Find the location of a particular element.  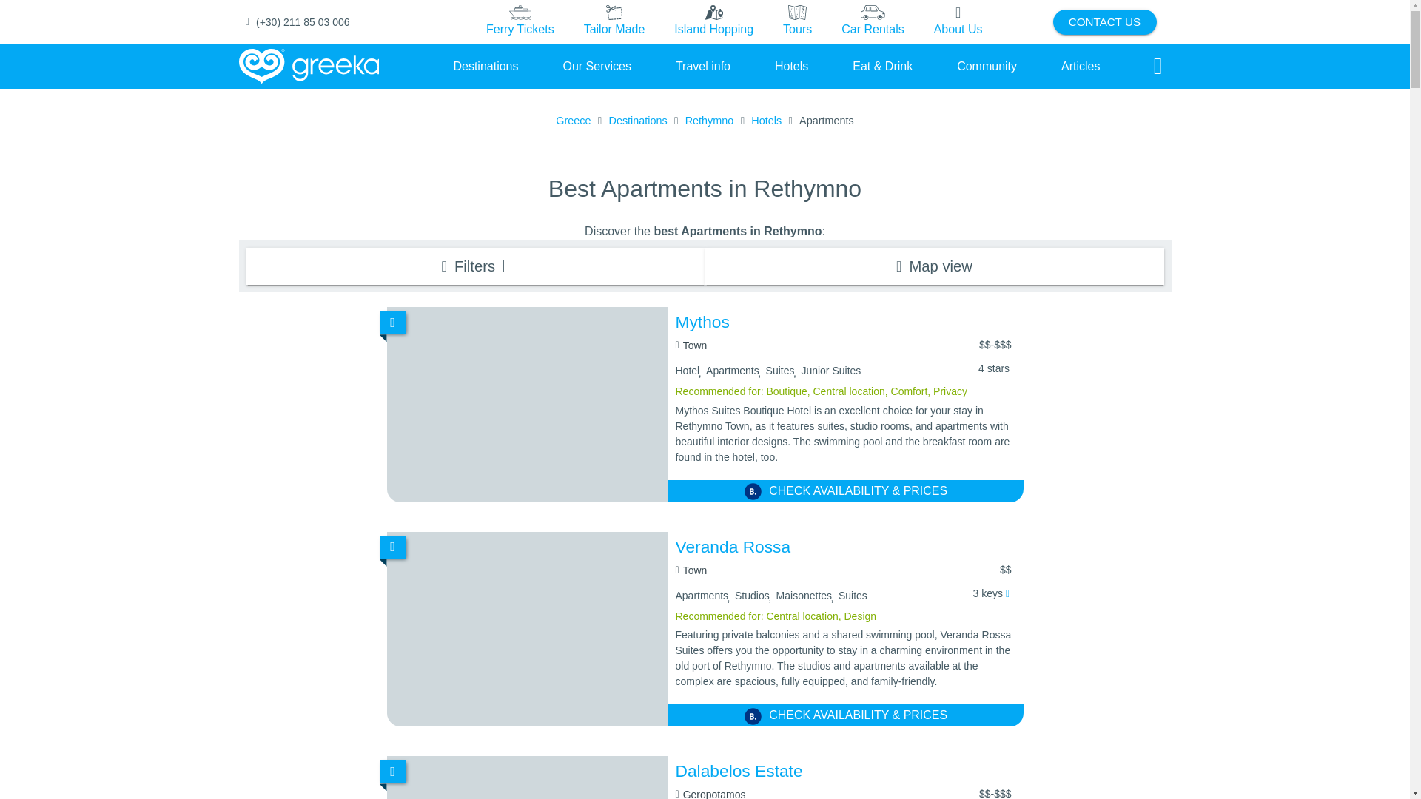

Mythos is located at coordinates (845, 323).